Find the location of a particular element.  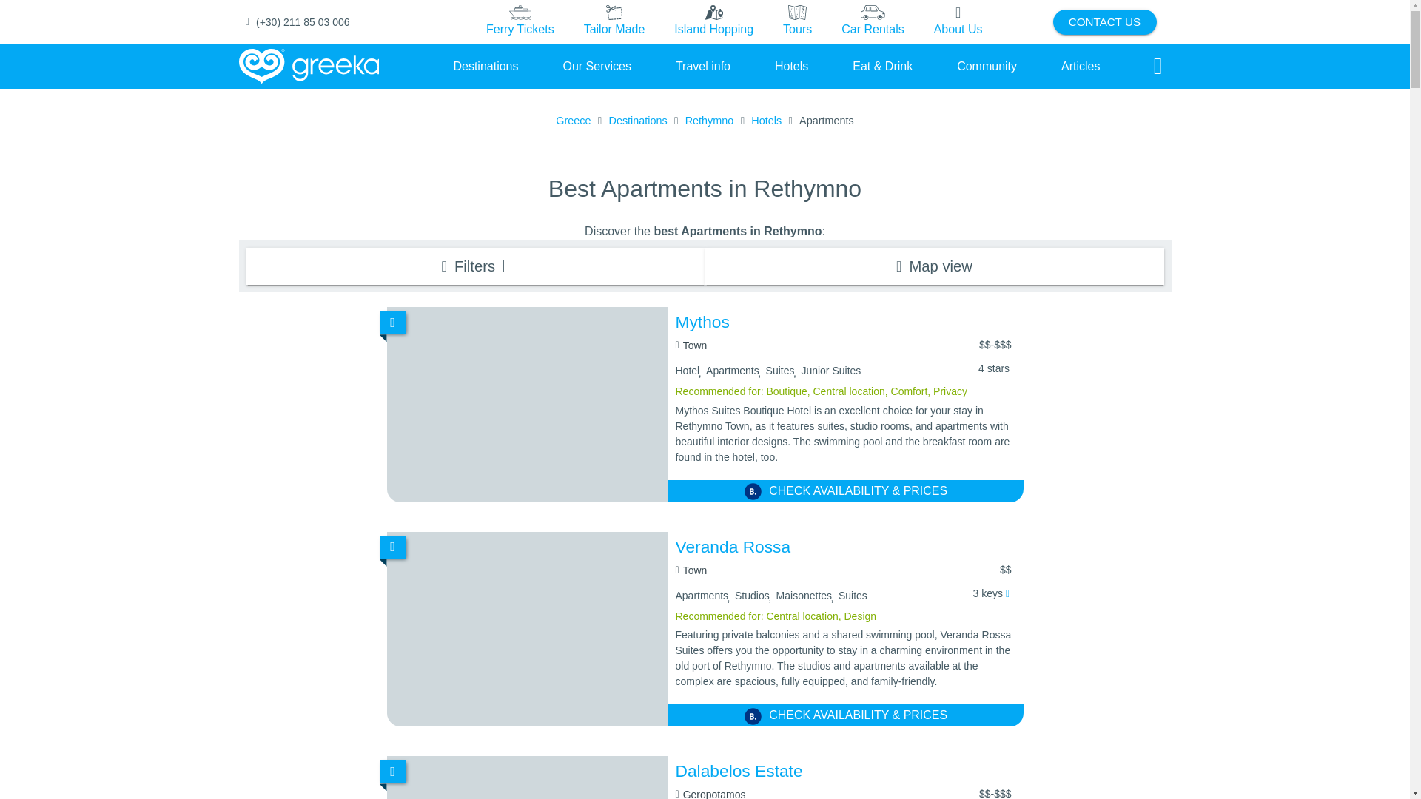

Mythos is located at coordinates (845, 323).